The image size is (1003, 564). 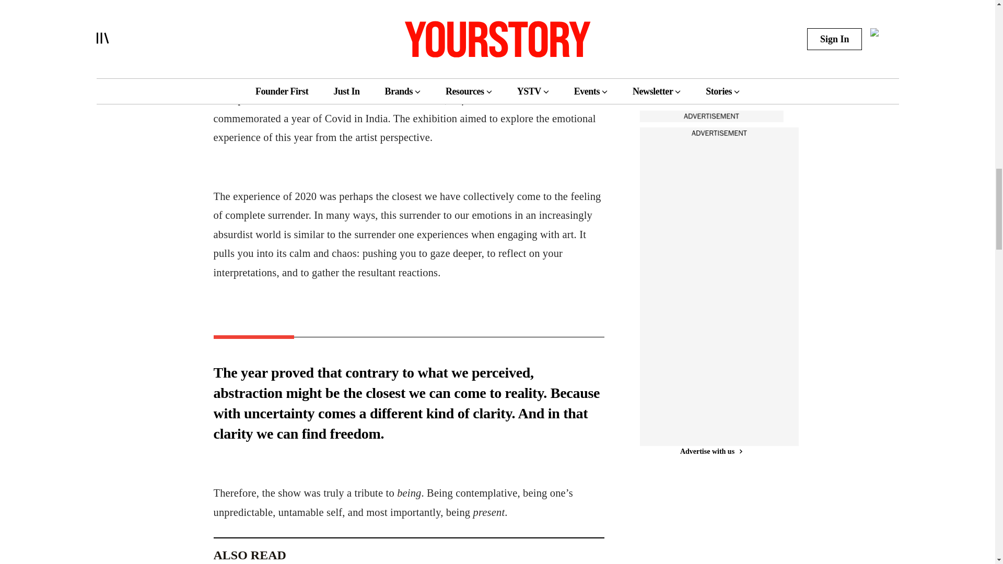 What do you see at coordinates (671, 52) in the screenshot?
I see `AI GEN` at bounding box center [671, 52].